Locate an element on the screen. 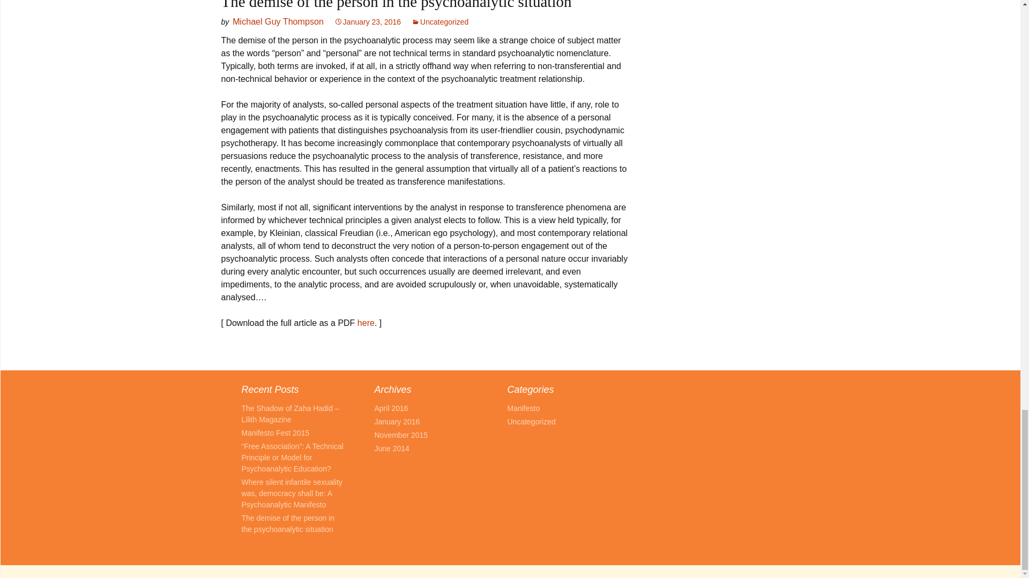  November 2015 is located at coordinates (401, 435).